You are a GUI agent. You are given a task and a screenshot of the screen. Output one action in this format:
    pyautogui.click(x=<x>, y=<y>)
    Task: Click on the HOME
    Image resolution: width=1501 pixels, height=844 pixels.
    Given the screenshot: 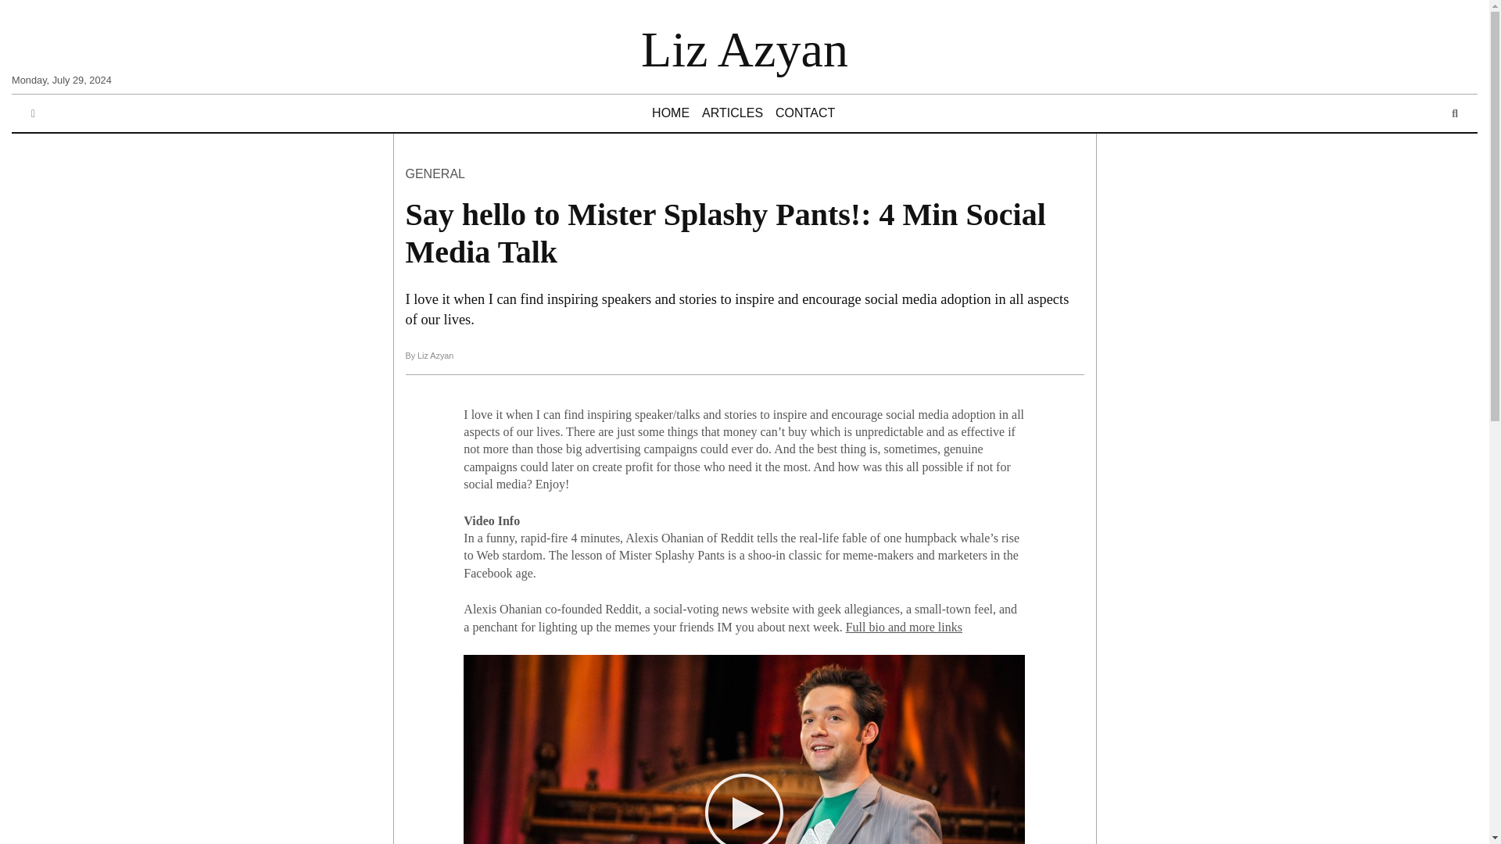 What is the action you would take?
    pyautogui.click(x=671, y=113)
    